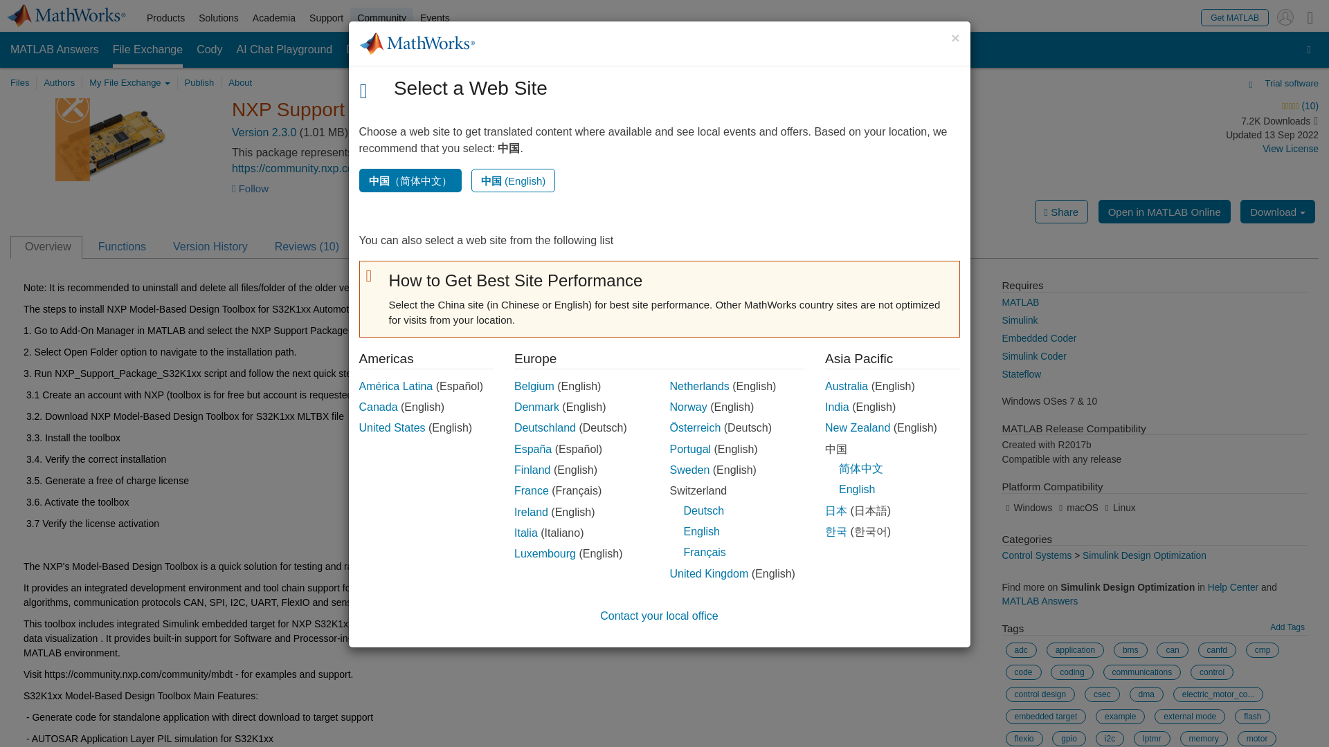  What do you see at coordinates (382, 18) in the screenshot?
I see `Community` at bounding box center [382, 18].